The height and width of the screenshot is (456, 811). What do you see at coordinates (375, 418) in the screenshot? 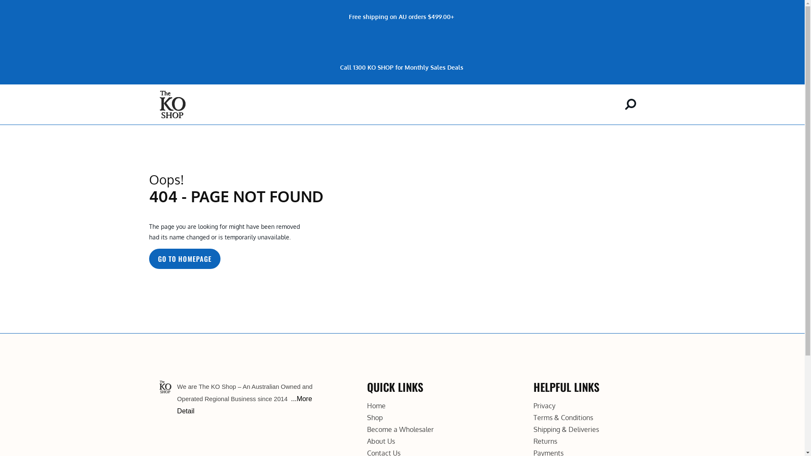
I see `Shop` at bounding box center [375, 418].